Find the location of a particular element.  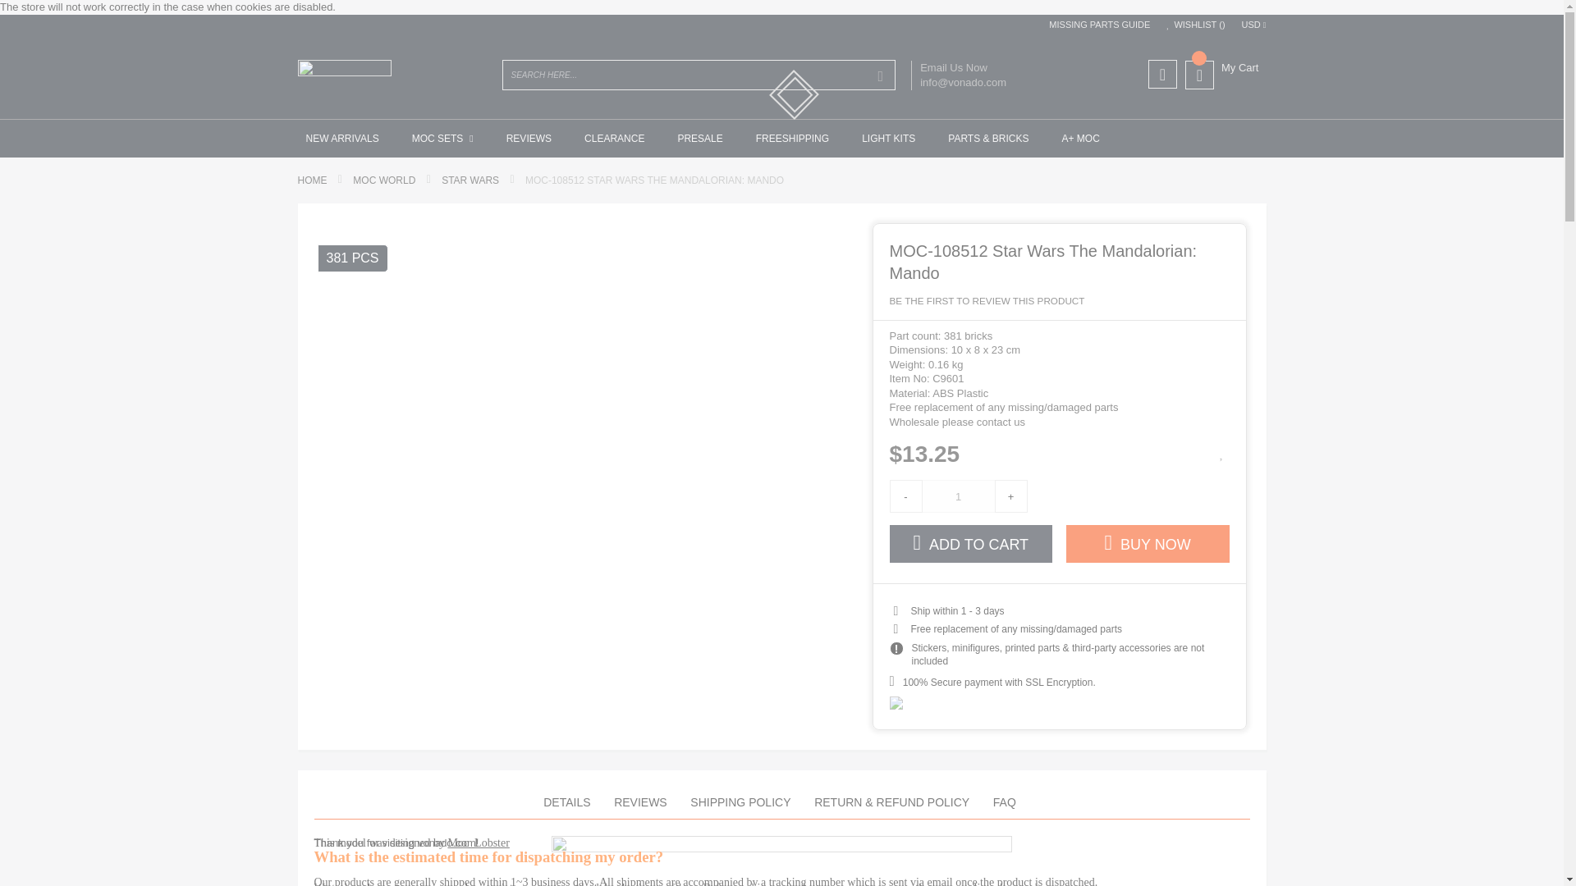

MISSING PARTS GUIDE is located at coordinates (1097, 25).